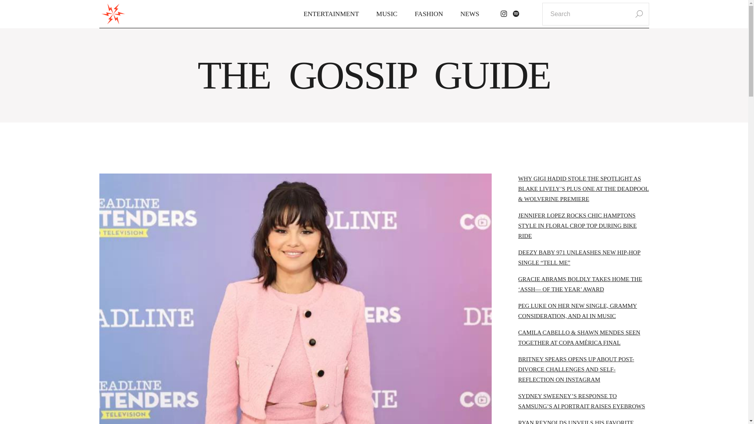  I want to click on FASHION, so click(429, 14).